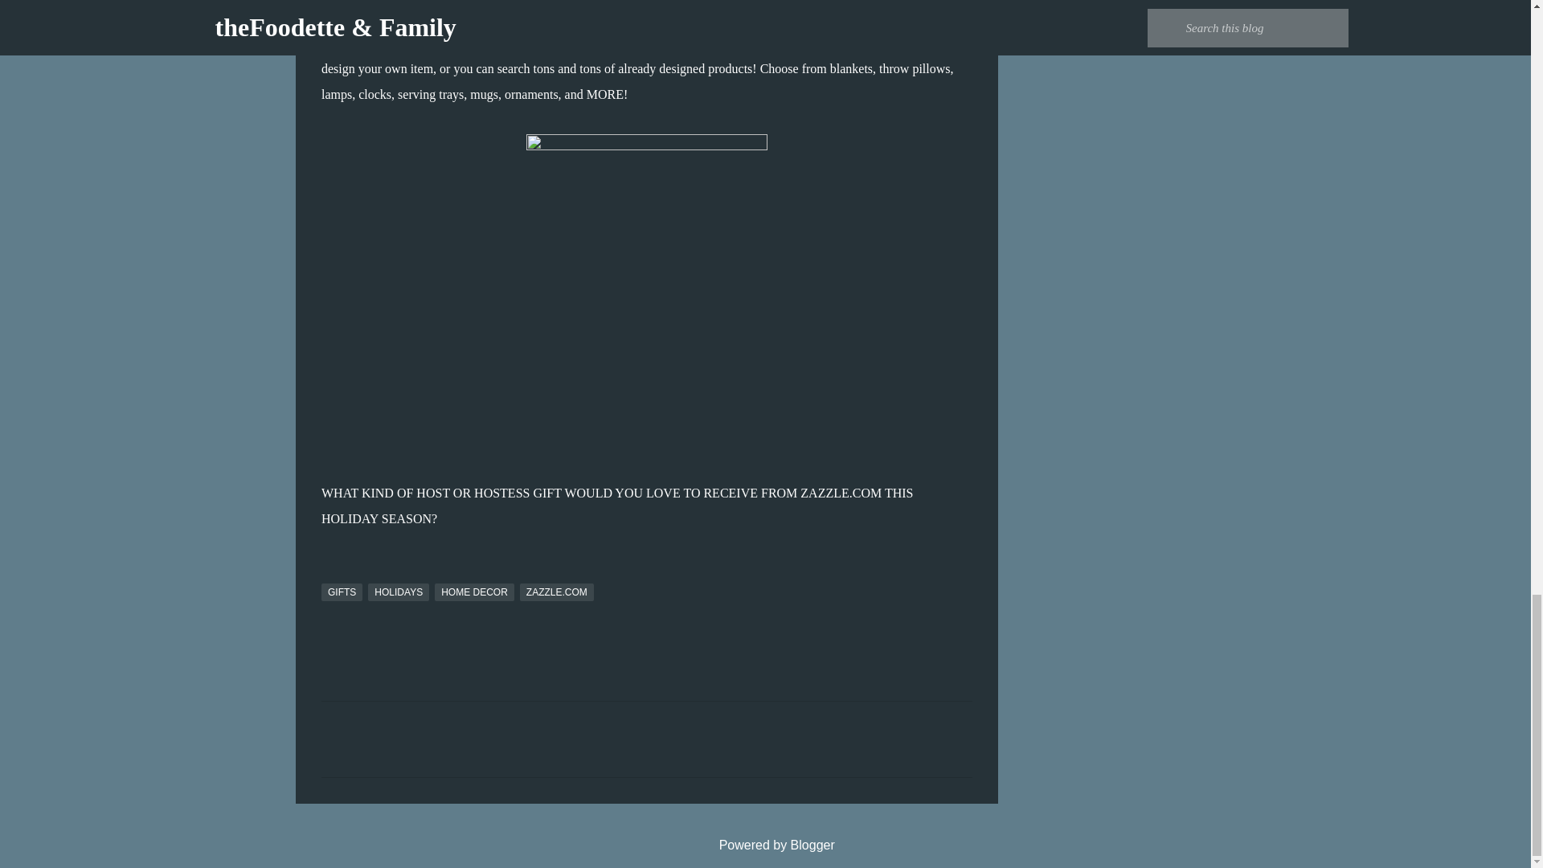 Image resolution: width=1543 pixels, height=868 pixels. Describe the element at coordinates (342, 592) in the screenshot. I see `GIFTS` at that location.